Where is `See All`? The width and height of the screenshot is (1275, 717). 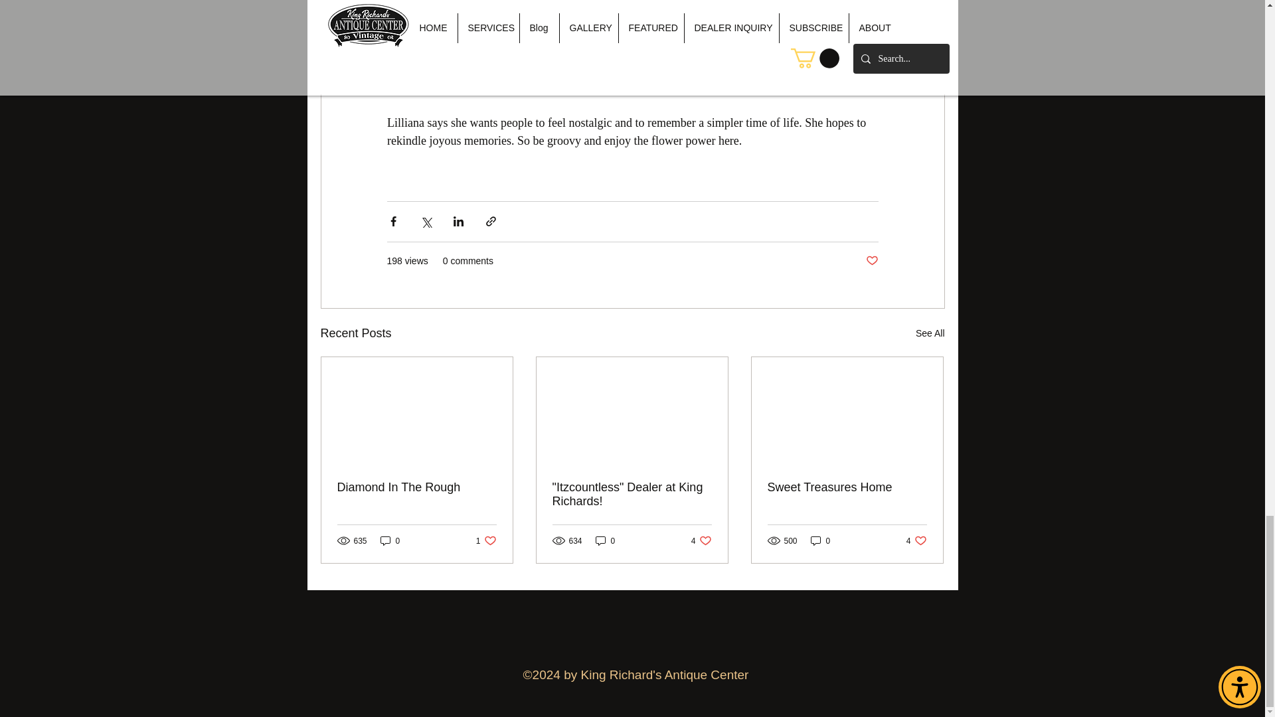 See All is located at coordinates (847, 487).